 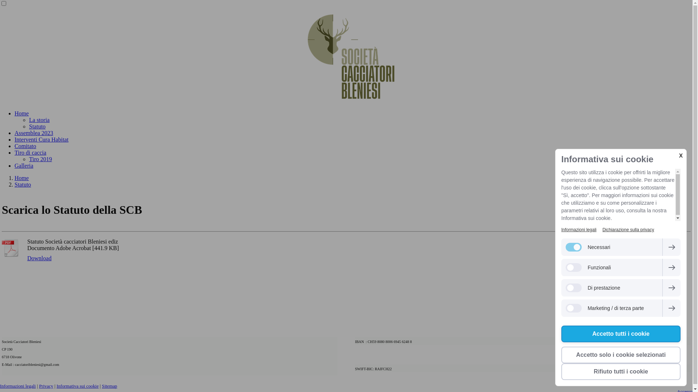 I want to click on Statuto, so click(x=37, y=126).